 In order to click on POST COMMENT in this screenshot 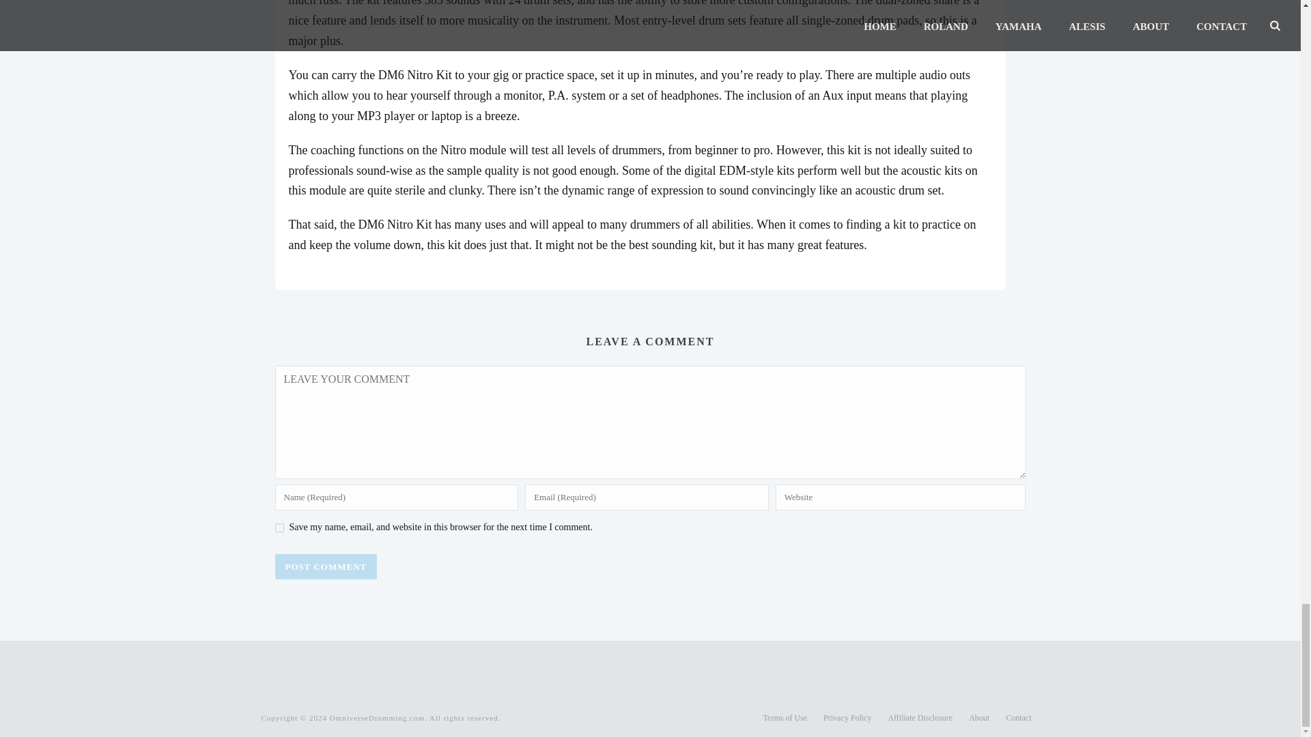, I will do `click(325, 566)`.